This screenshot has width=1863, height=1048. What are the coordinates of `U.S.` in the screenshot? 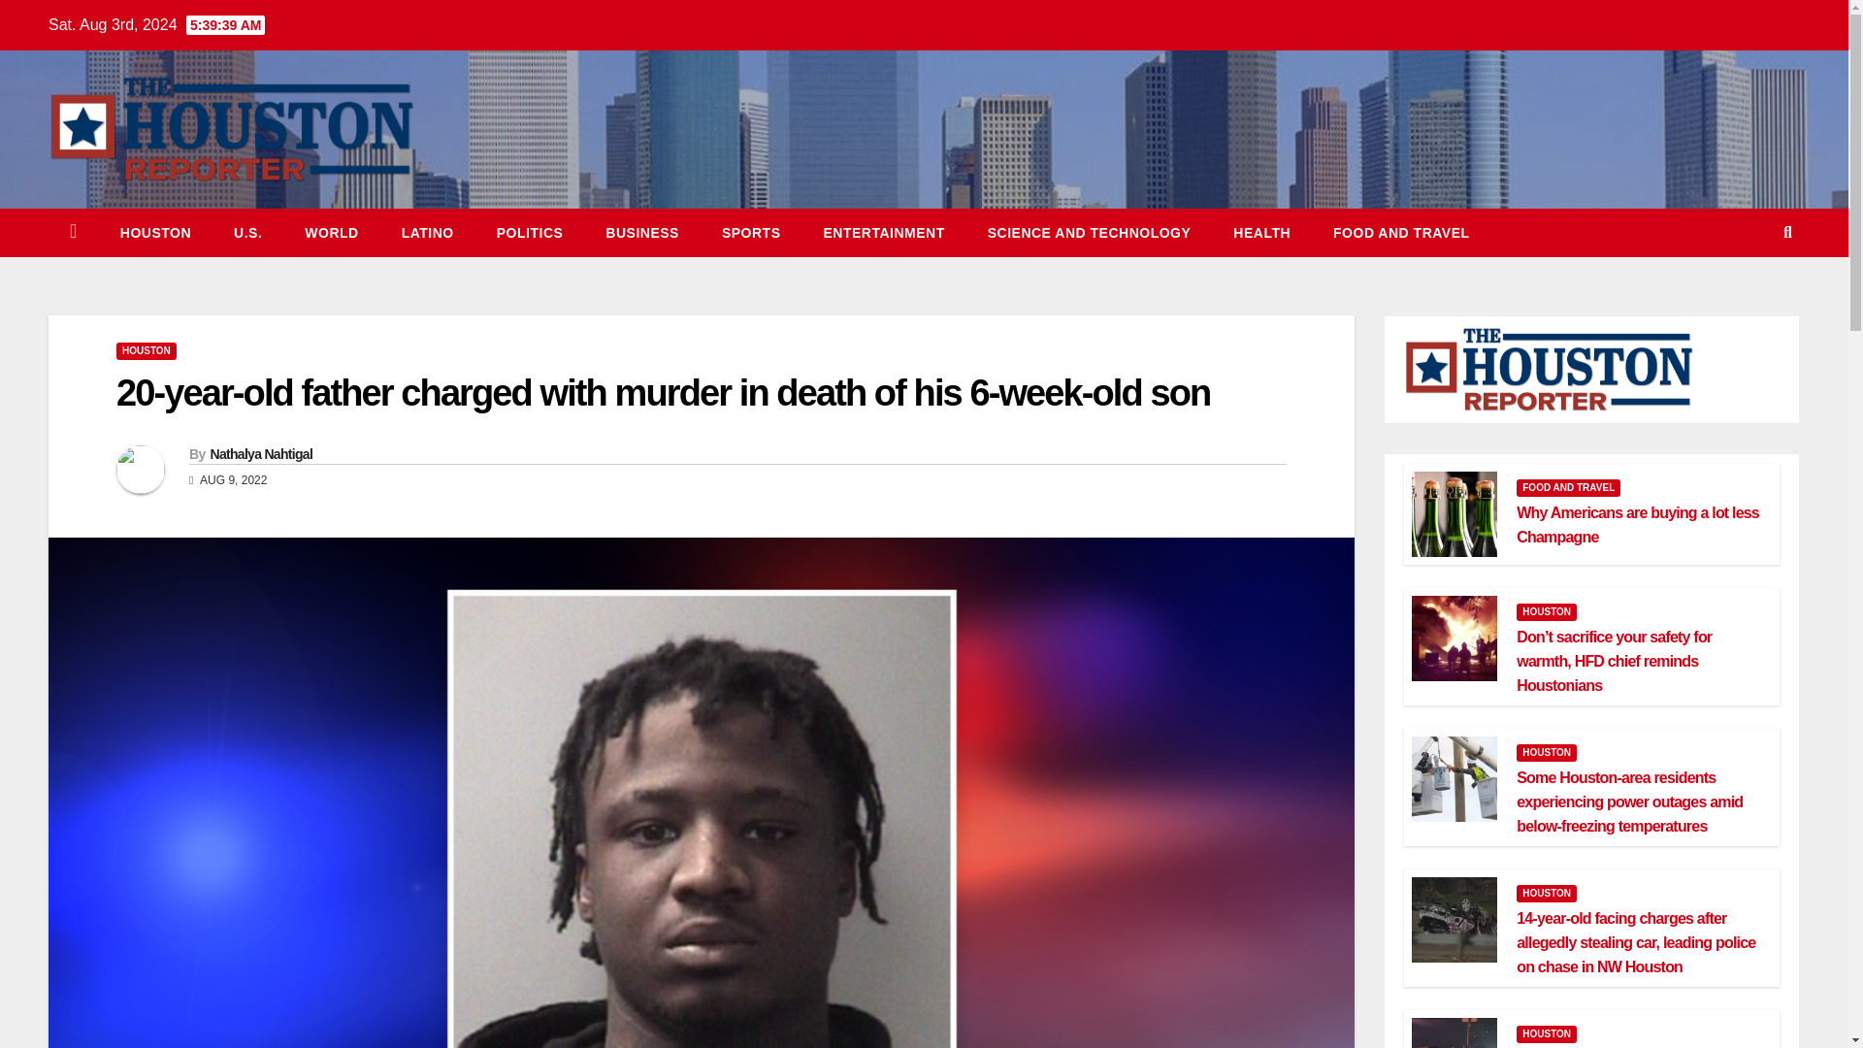 It's located at (246, 232).